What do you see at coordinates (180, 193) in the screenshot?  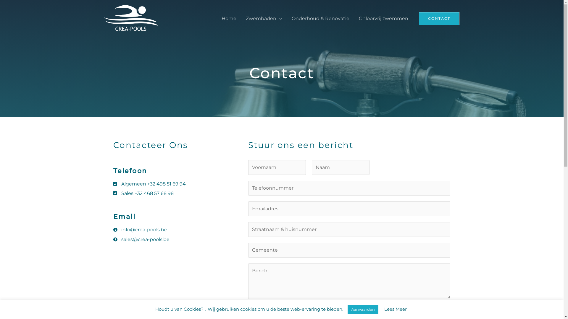 I see `Sales +32 468 57 68 98` at bounding box center [180, 193].